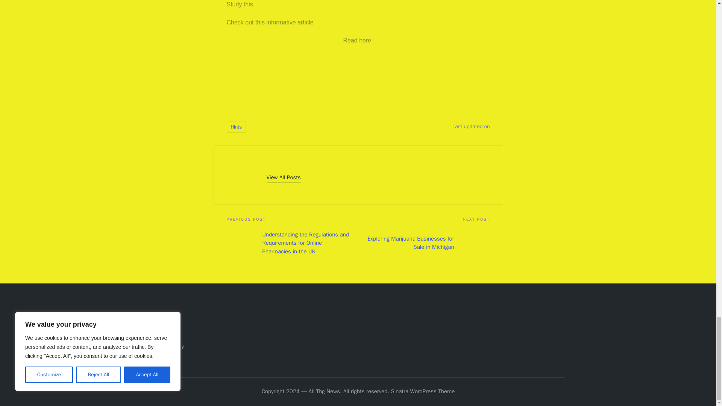  I want to click on Privacy Policy, so click(167, 346).